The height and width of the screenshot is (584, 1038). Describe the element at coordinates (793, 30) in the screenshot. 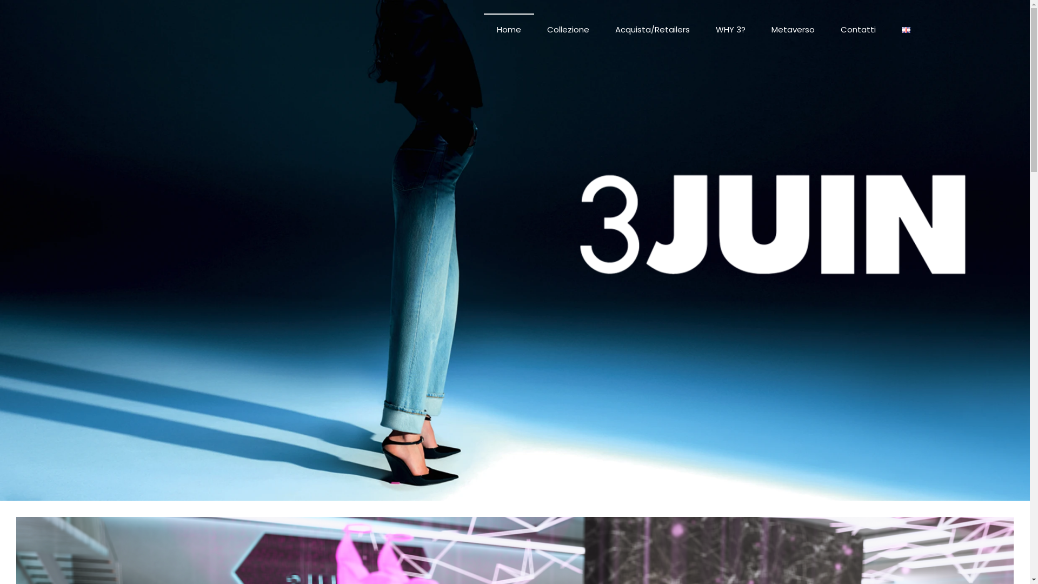

I see `Metaverso` at that location.